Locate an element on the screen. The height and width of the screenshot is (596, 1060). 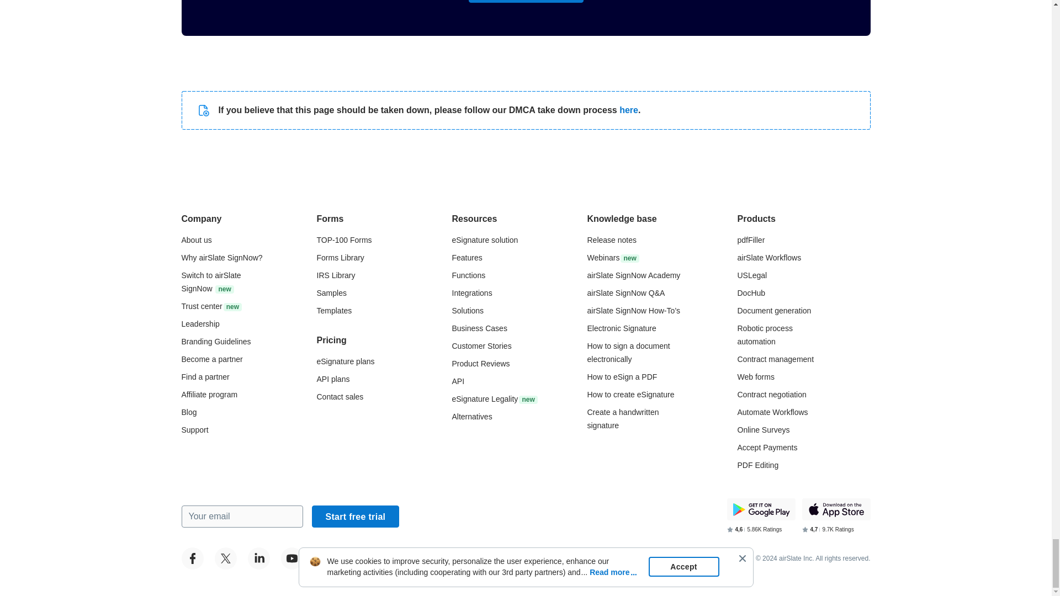
Go to the partners page is located at coordinates (205, 377).